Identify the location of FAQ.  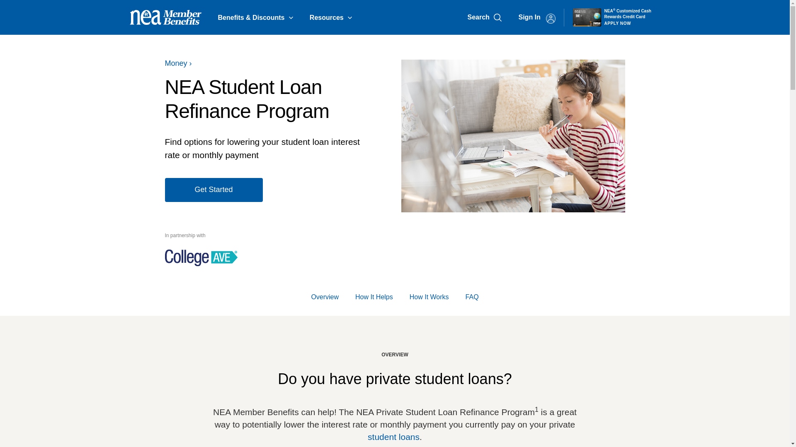
(472, 296).